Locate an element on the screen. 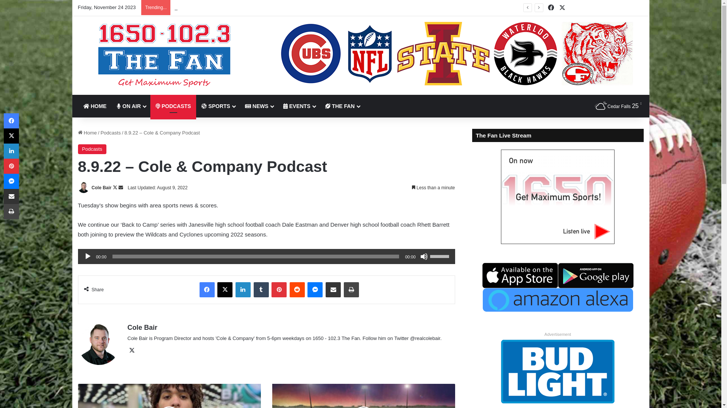  Podcasts is located at coordinates (111, 133).